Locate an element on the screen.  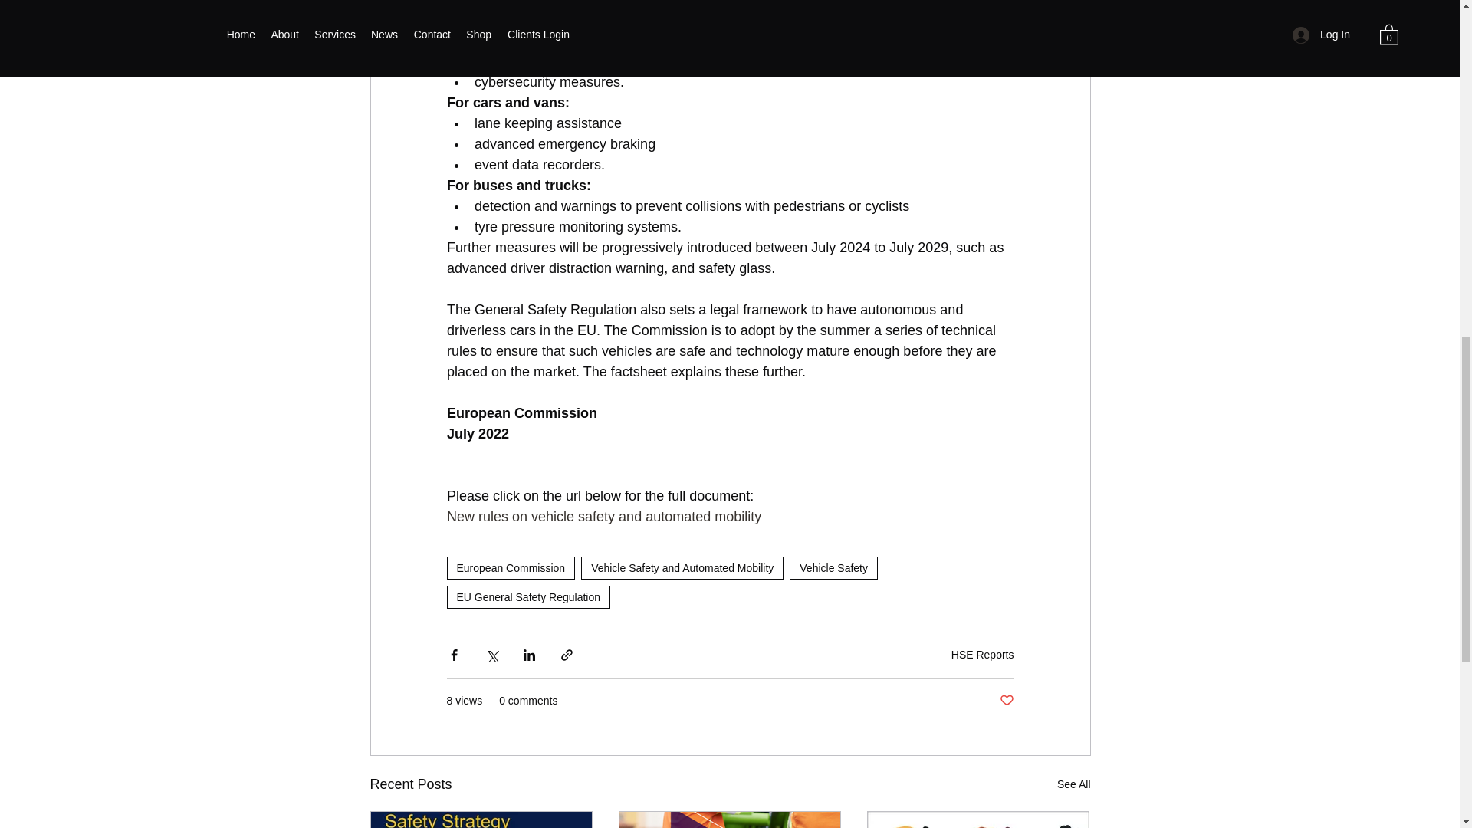
EU General Safety Regulation is located at coordinates (527, 596).